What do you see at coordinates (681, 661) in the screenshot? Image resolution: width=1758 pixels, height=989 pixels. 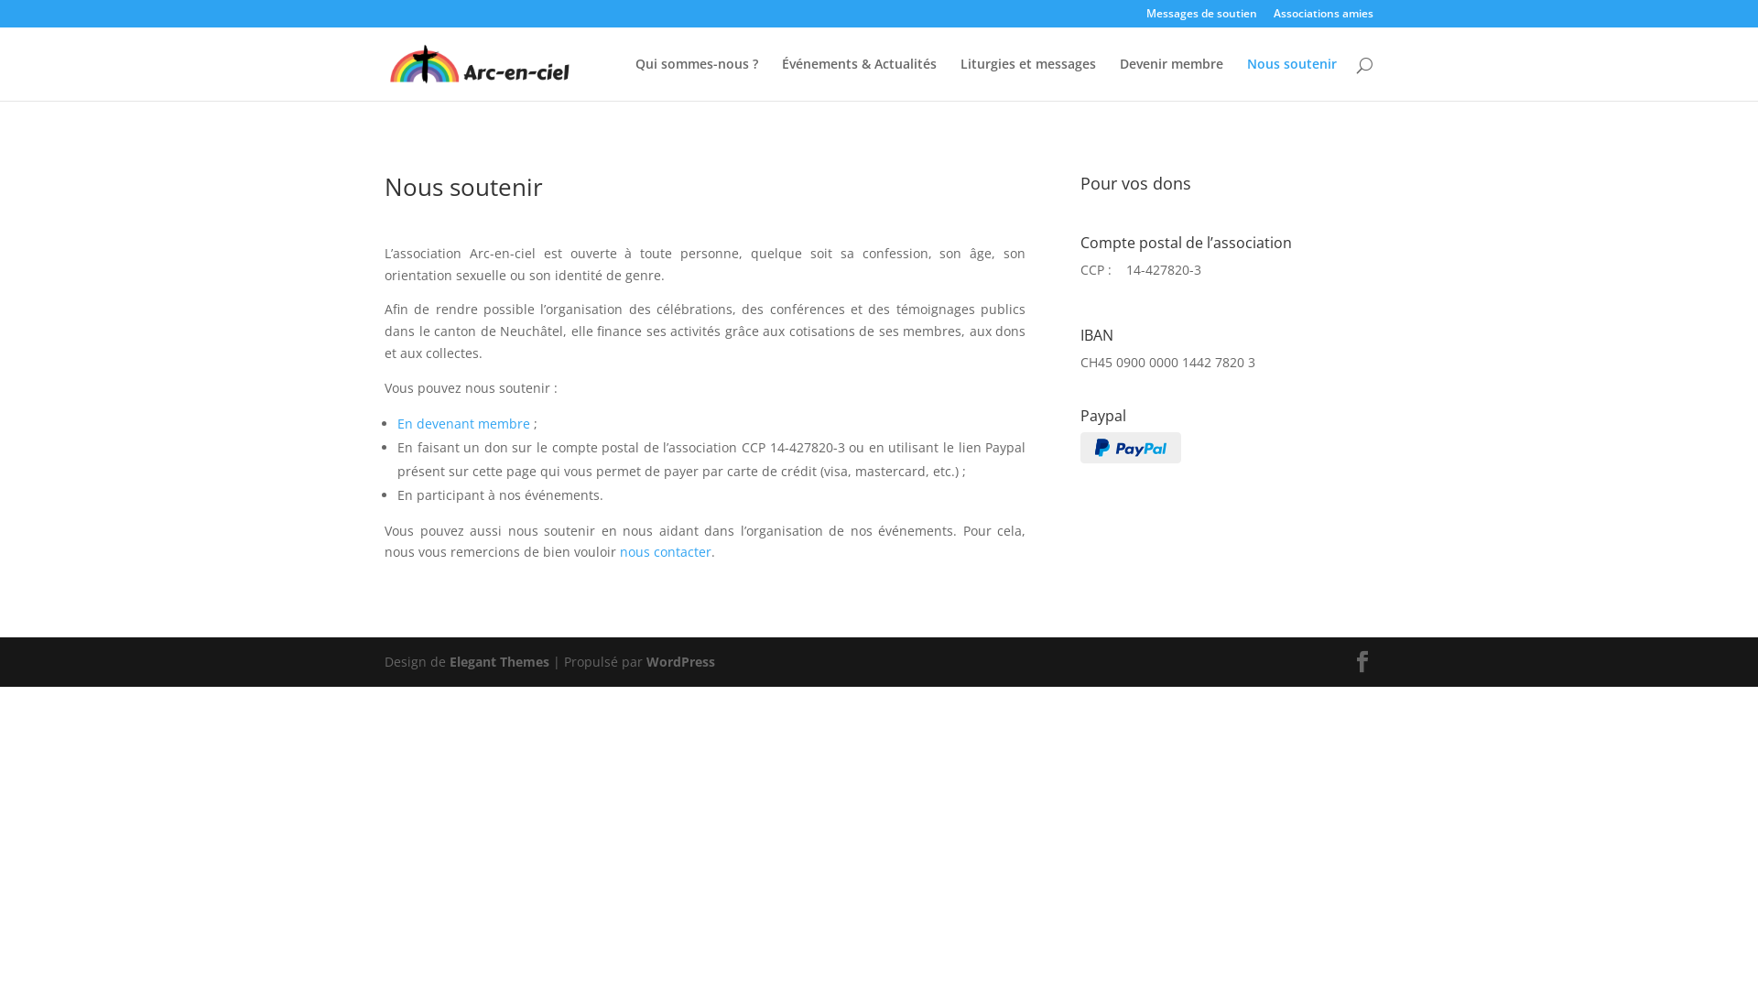 I see `WordPress` at bounding box center [681, 661].